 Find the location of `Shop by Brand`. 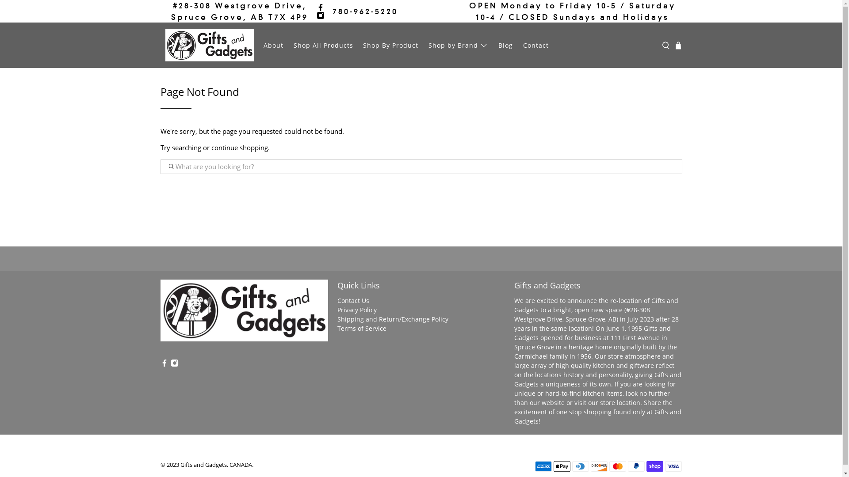

Shop by Brand is located at coordinates (459, 45).